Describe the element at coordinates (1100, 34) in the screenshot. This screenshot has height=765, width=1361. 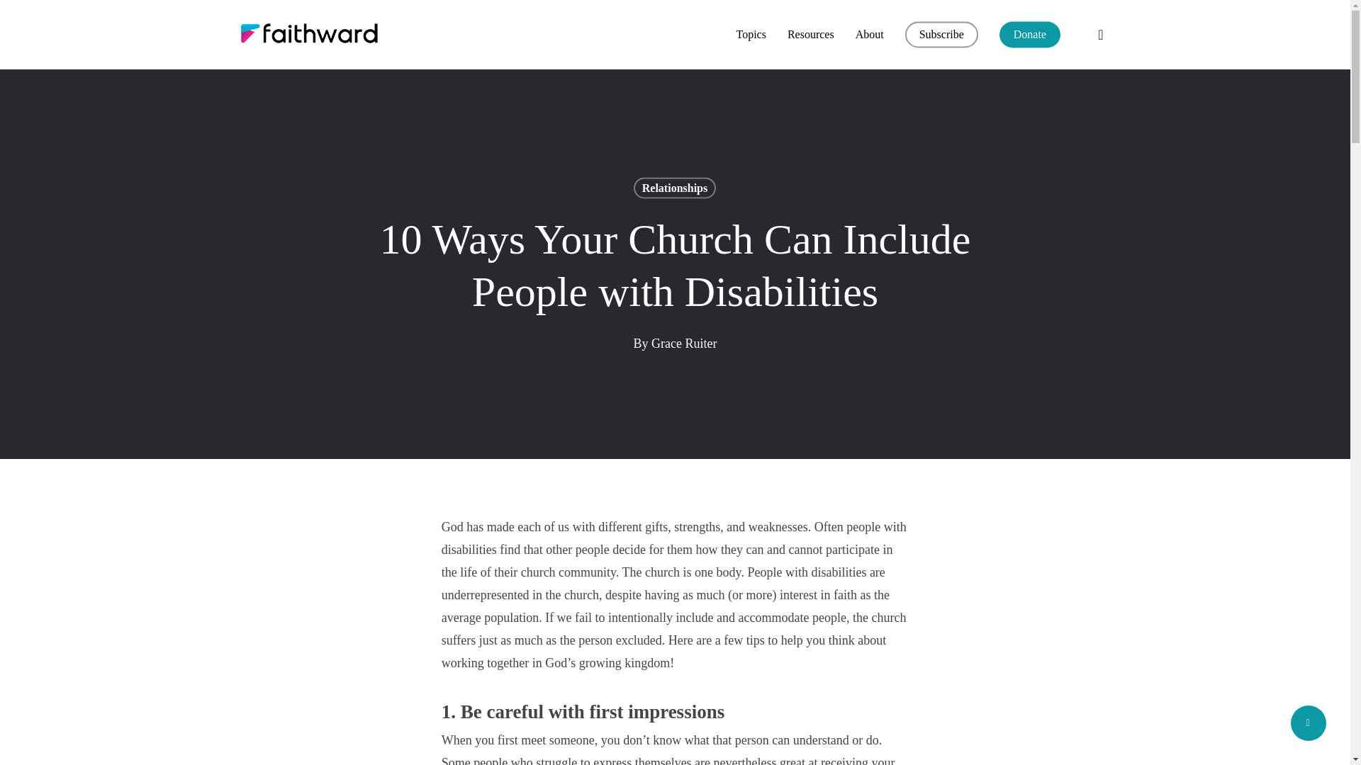
I see `search` at that location.